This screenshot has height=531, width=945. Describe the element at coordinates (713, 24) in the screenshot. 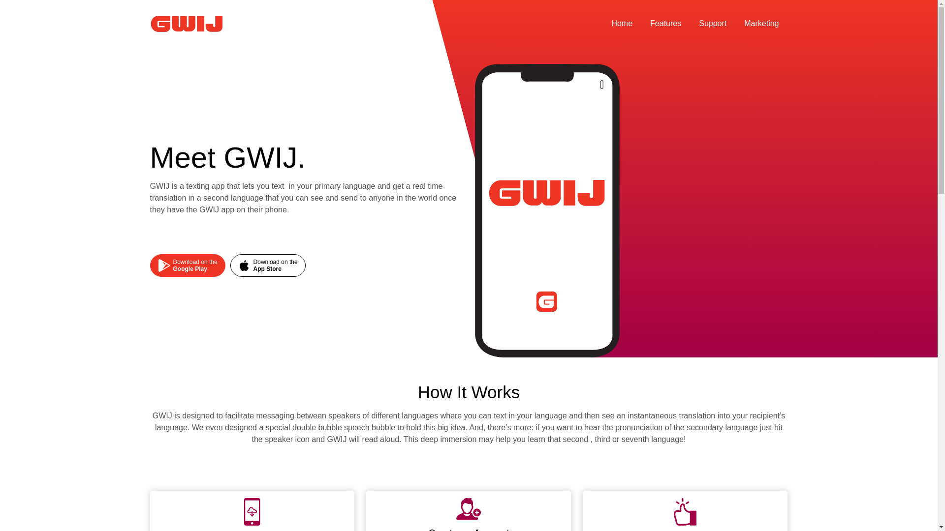

I see `Home` at that location.